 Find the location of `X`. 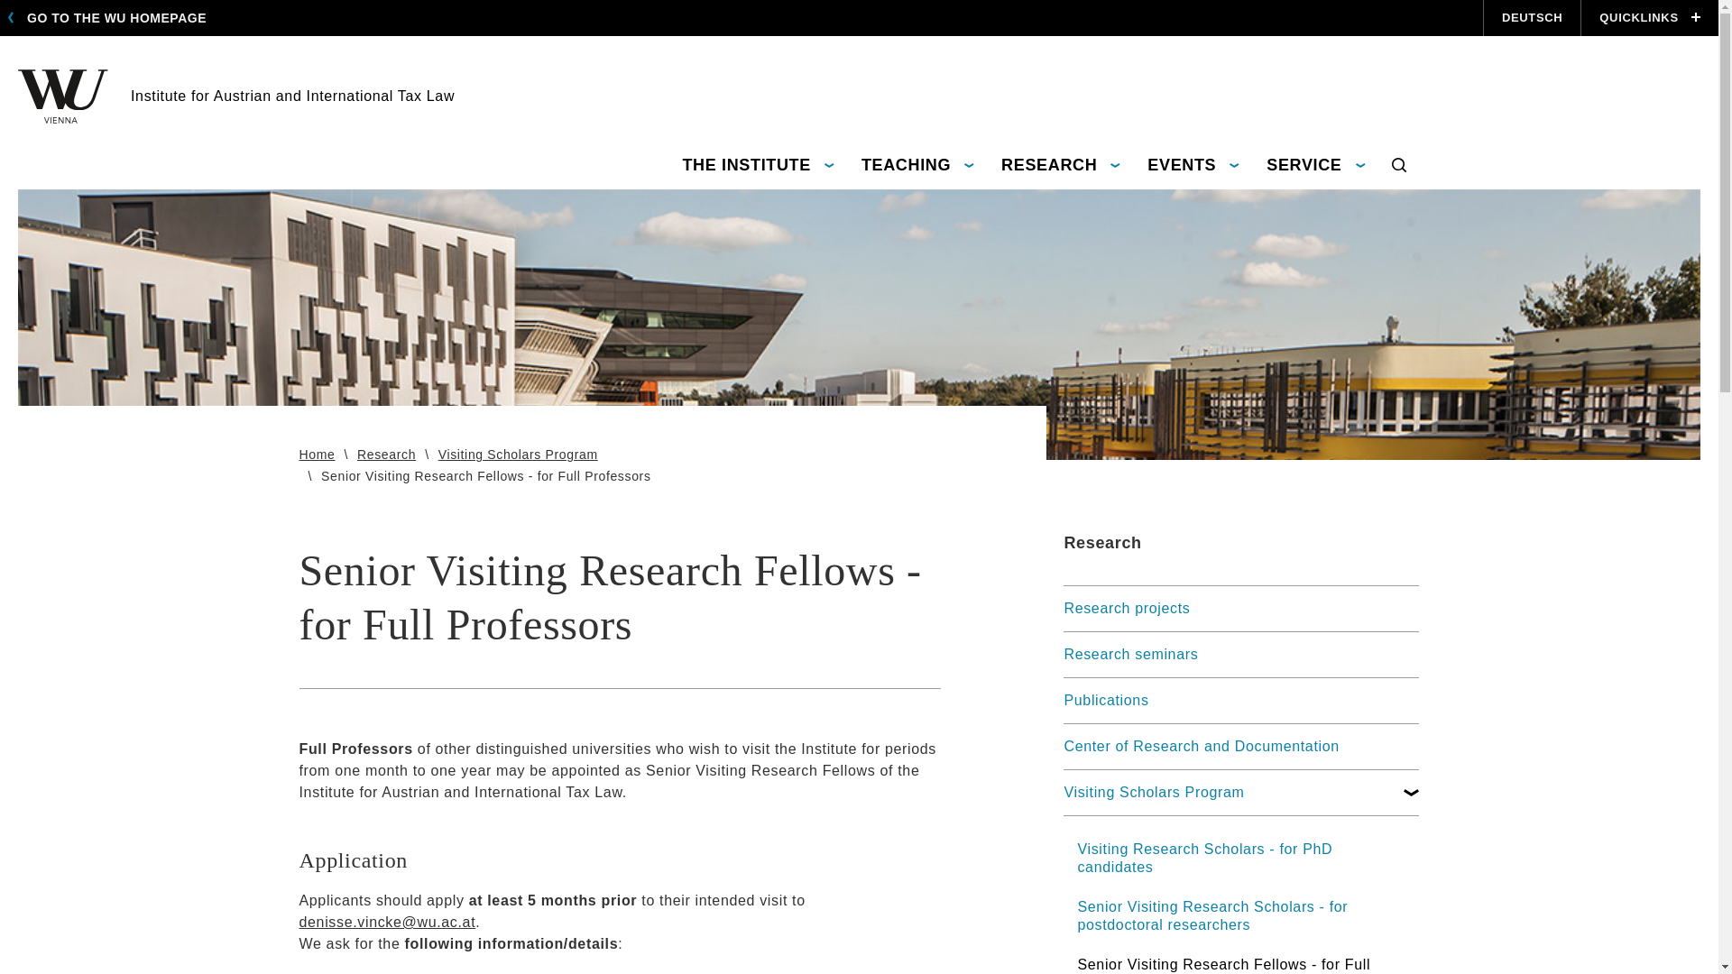

X is located at coordinates (112, 18).